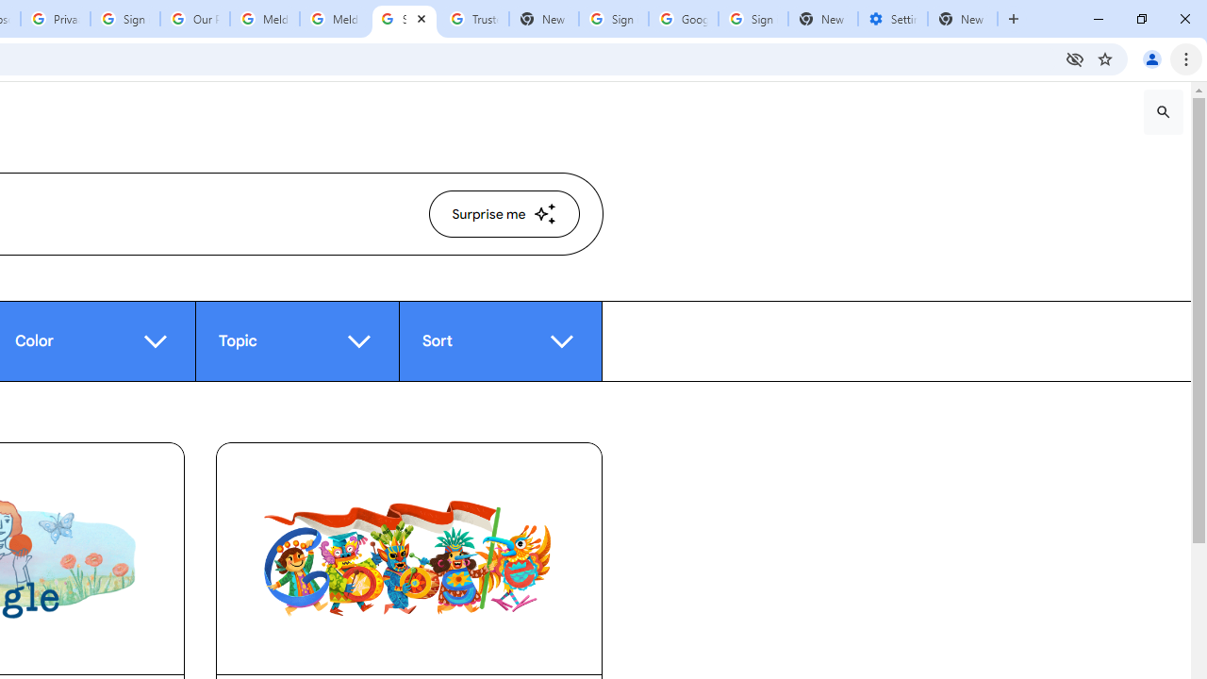 The image size is (1207, 679). I want to click on Topic, so click(296, 340).